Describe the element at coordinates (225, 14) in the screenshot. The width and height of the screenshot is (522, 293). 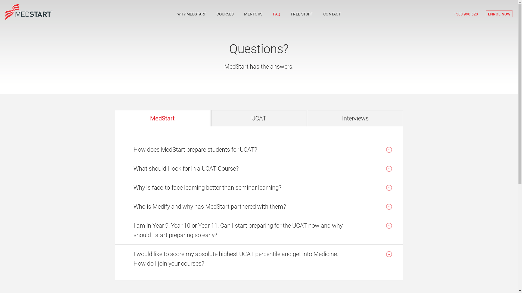
I see `COURSES` at that location.